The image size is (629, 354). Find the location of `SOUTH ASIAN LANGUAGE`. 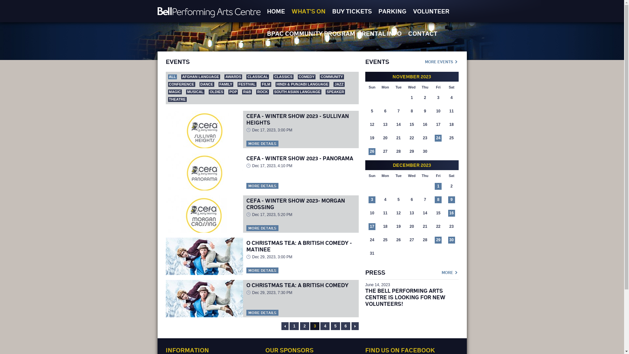

SOUTH ASIAN LANGUAGE is located at coordinates (297, 92).